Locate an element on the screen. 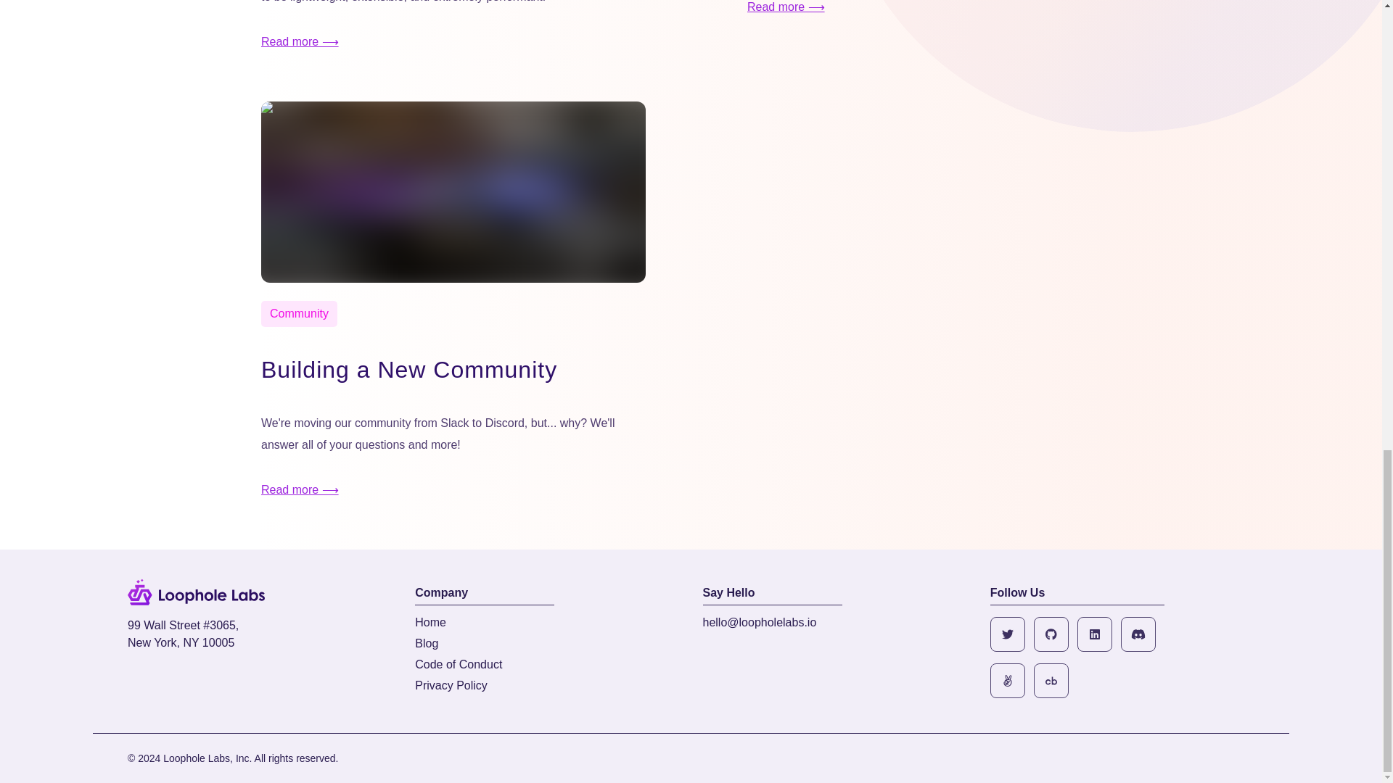  Privacy Policy is located at coordinates (451, 686).